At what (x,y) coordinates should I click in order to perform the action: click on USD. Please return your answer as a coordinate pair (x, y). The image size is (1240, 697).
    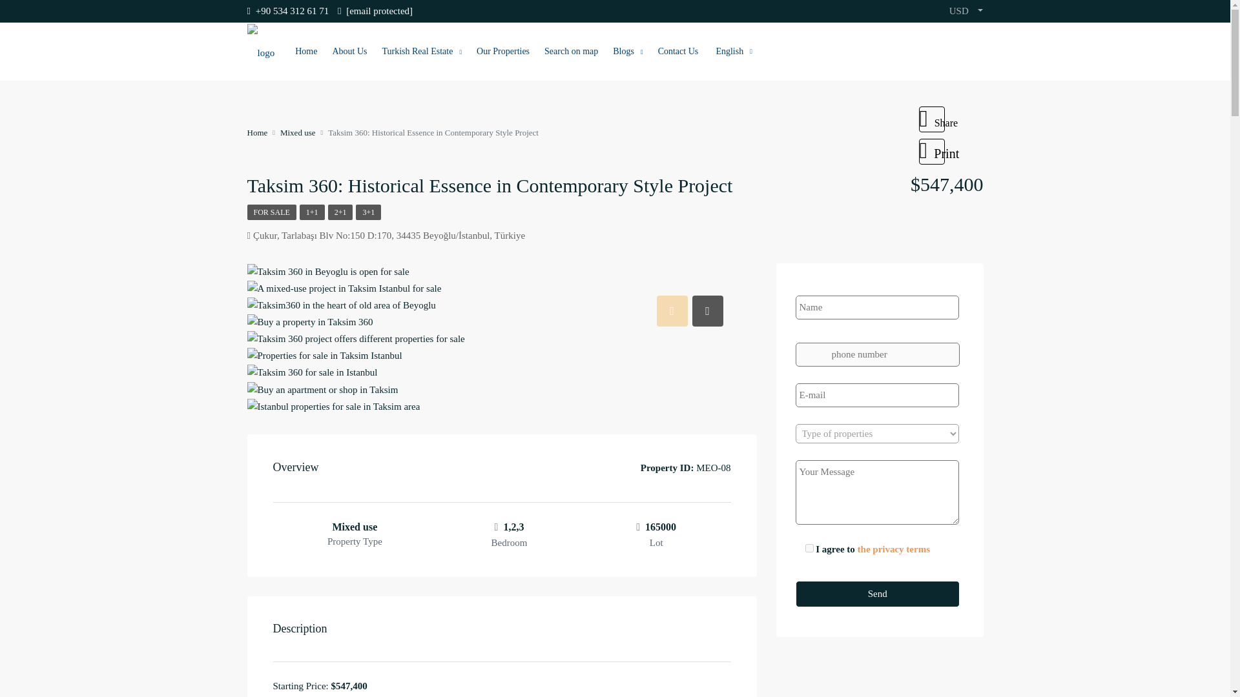
    Looking at the image, I should click on (966, 11).